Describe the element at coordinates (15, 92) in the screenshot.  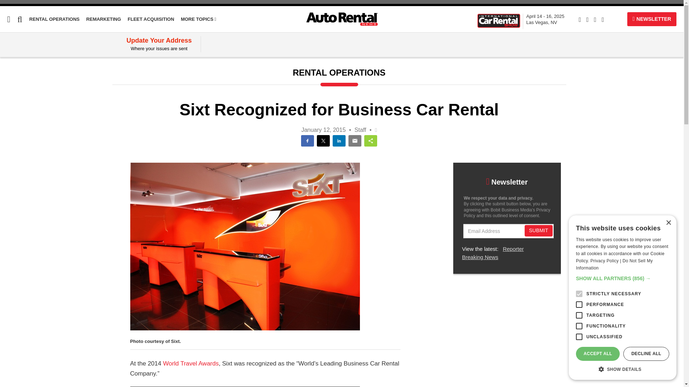
I see `Telematics` at that location.